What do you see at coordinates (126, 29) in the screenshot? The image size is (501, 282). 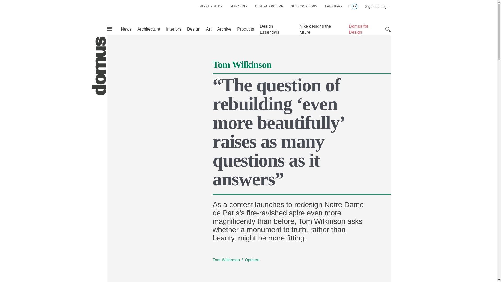 I see `News` at bounding box center [126, 29].